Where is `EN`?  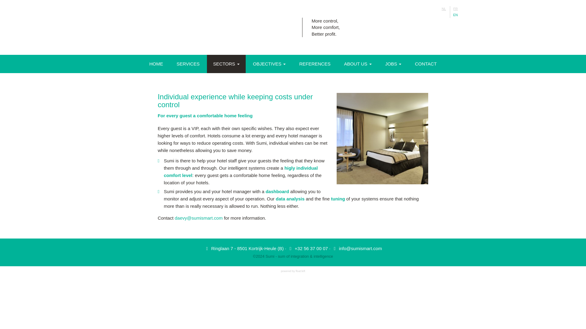 EN is located at coordinates (455, 15).